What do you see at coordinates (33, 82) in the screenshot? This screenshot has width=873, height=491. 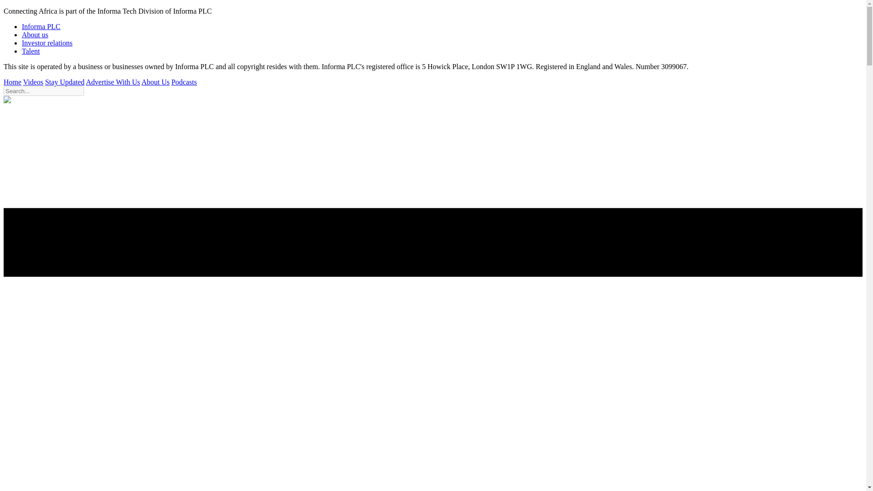 I see `Videos` at bounding box center [33, 82].